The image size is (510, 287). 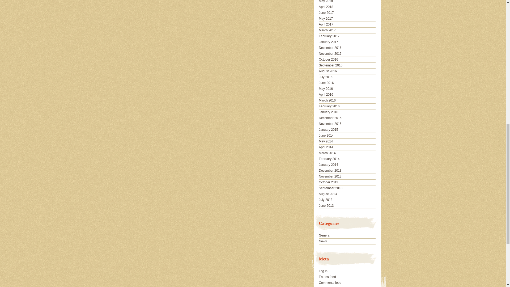 I want to click on June 2017, so click(x=326, y=13).